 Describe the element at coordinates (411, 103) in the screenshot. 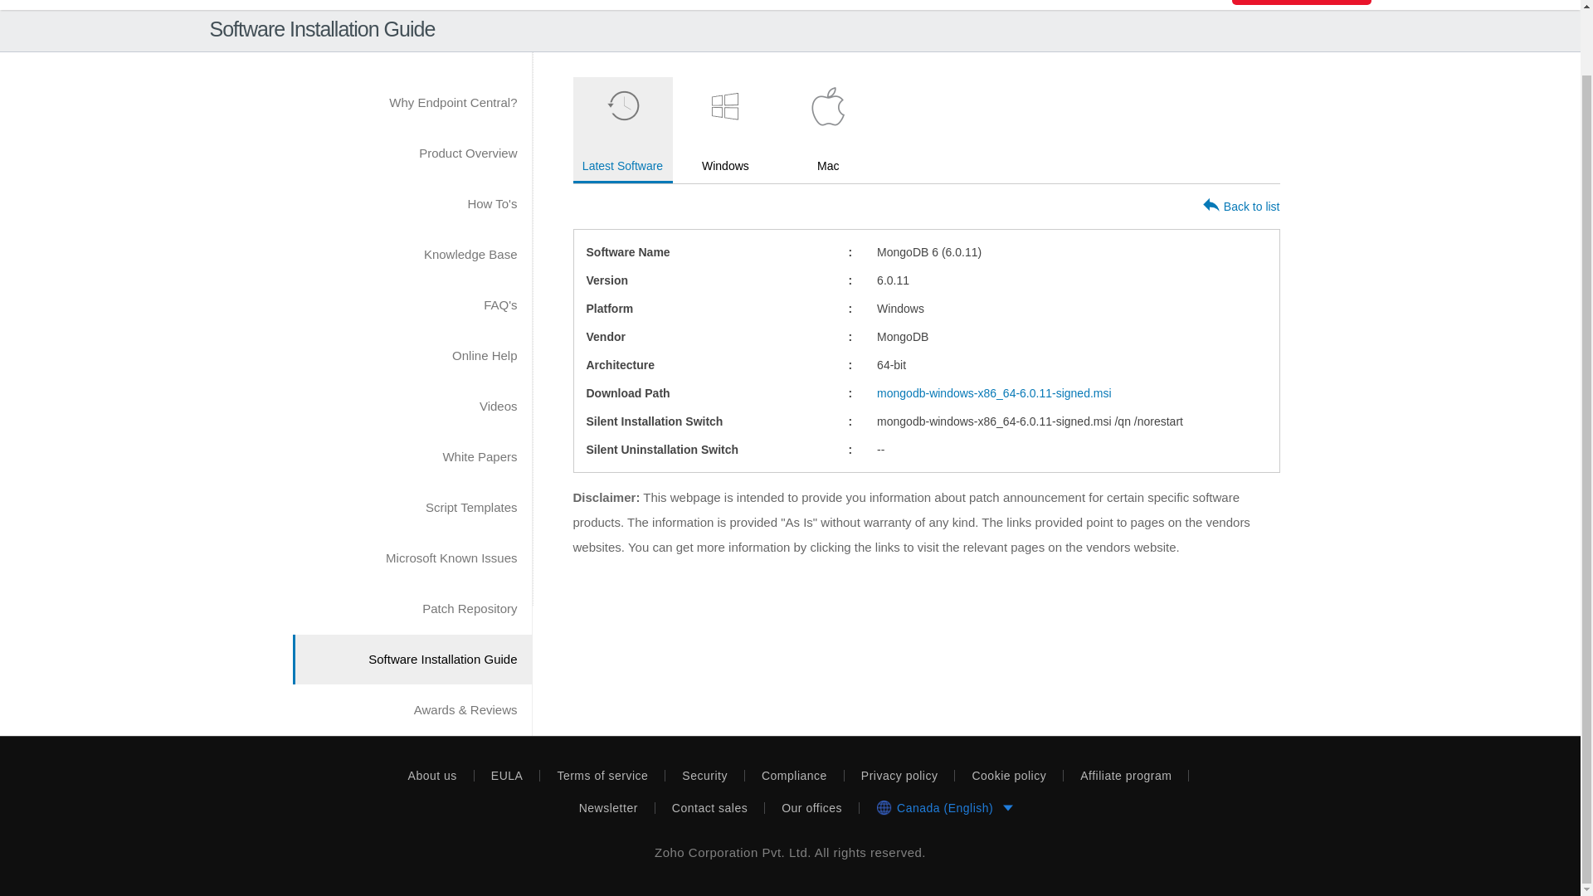

I see `Why Endpoint Central` at that location.